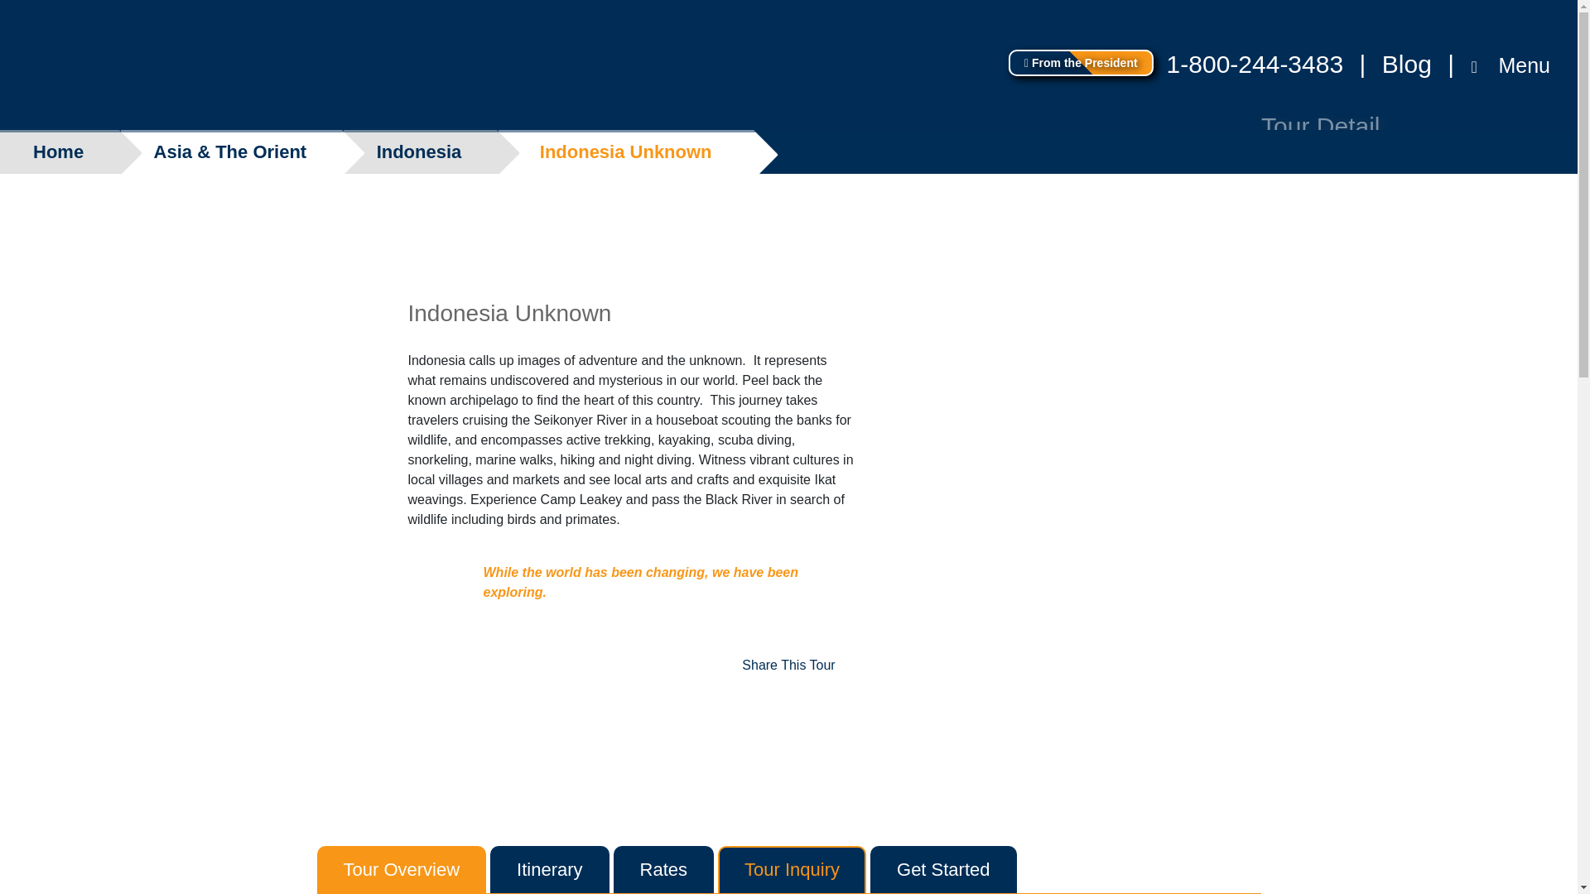  What do you see at coordinates (1406, 63) in the screenshot?
I see `Blog` at bounding box center [1406, 63].